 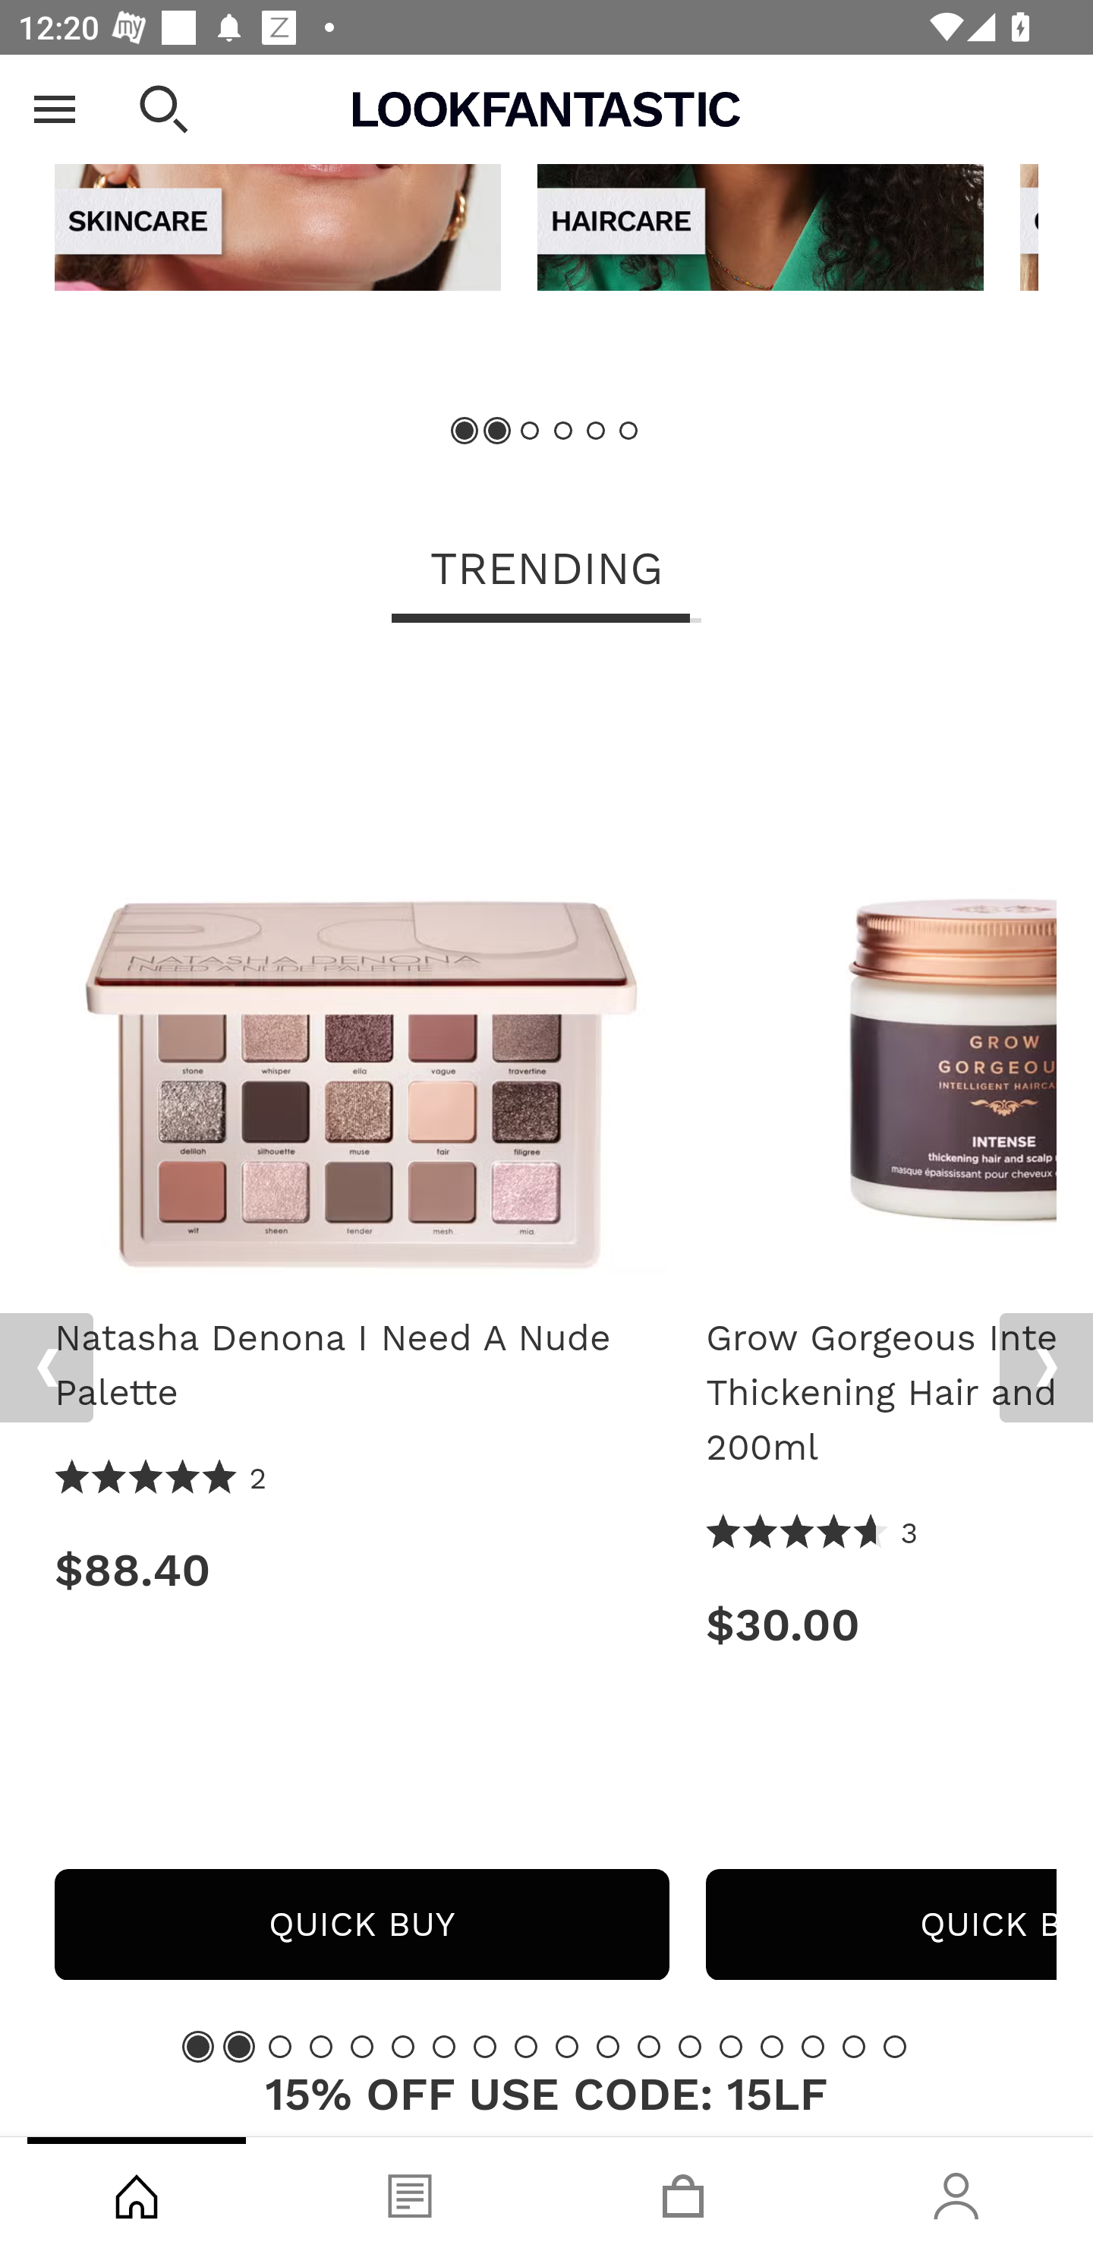 I want to click on Previous, so click(x=50, y=106).